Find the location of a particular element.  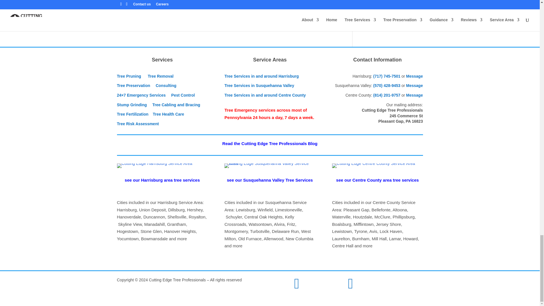

image is located at coordinates (350, 287).